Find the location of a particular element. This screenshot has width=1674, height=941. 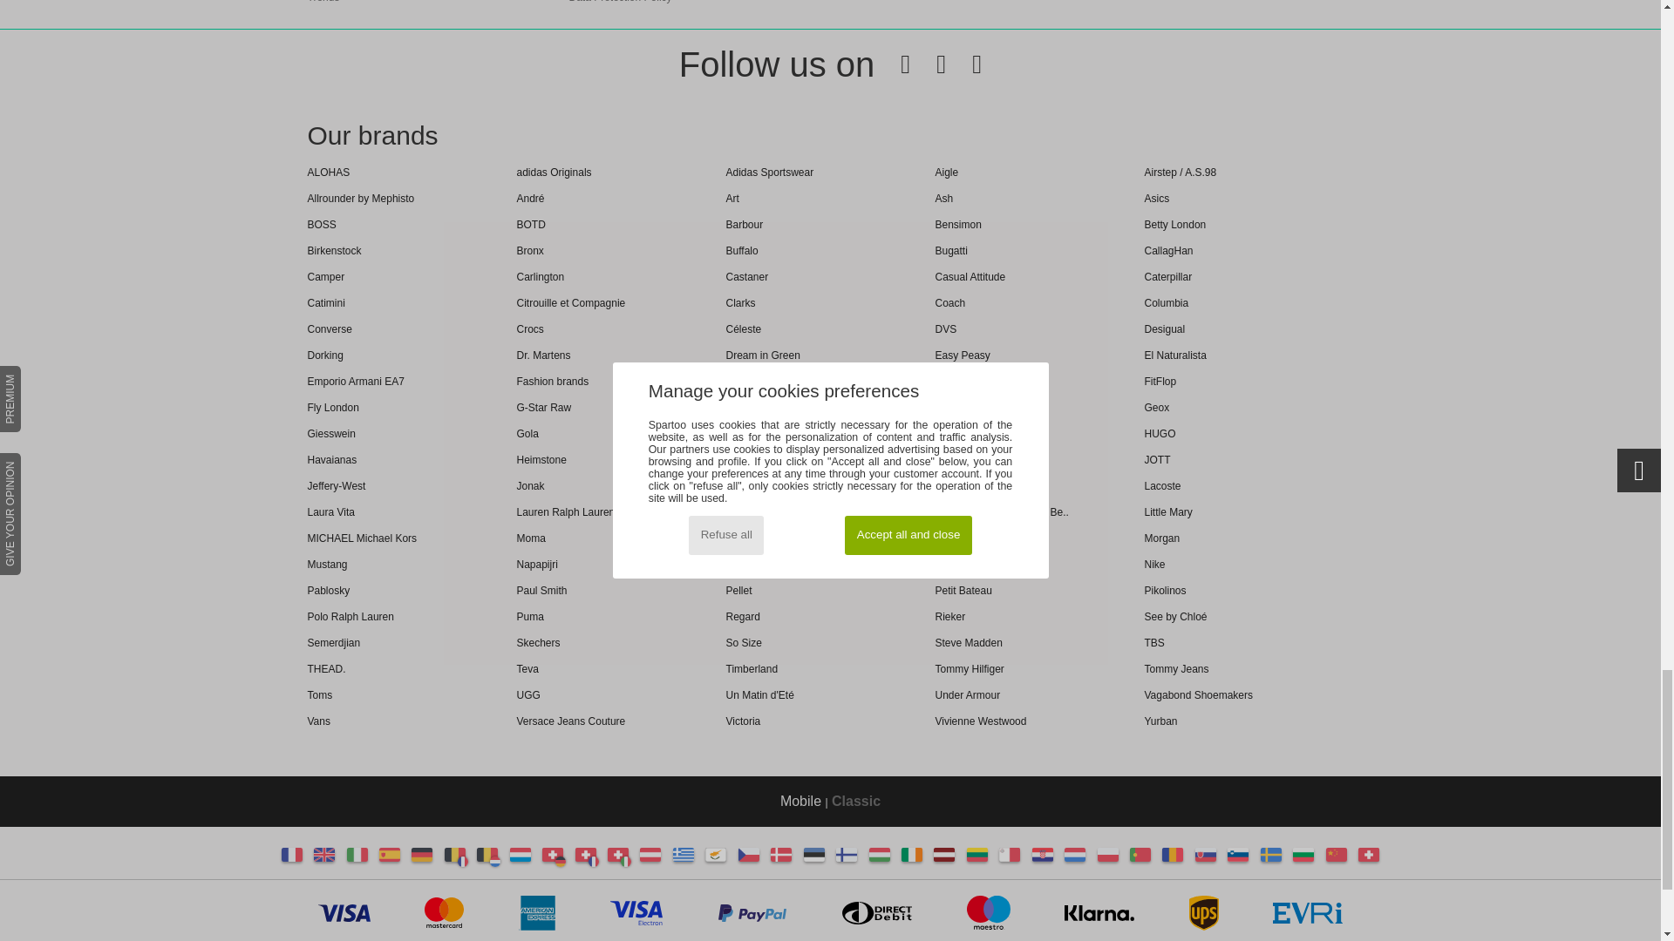

Belgique is located at coordinates (455, 855).